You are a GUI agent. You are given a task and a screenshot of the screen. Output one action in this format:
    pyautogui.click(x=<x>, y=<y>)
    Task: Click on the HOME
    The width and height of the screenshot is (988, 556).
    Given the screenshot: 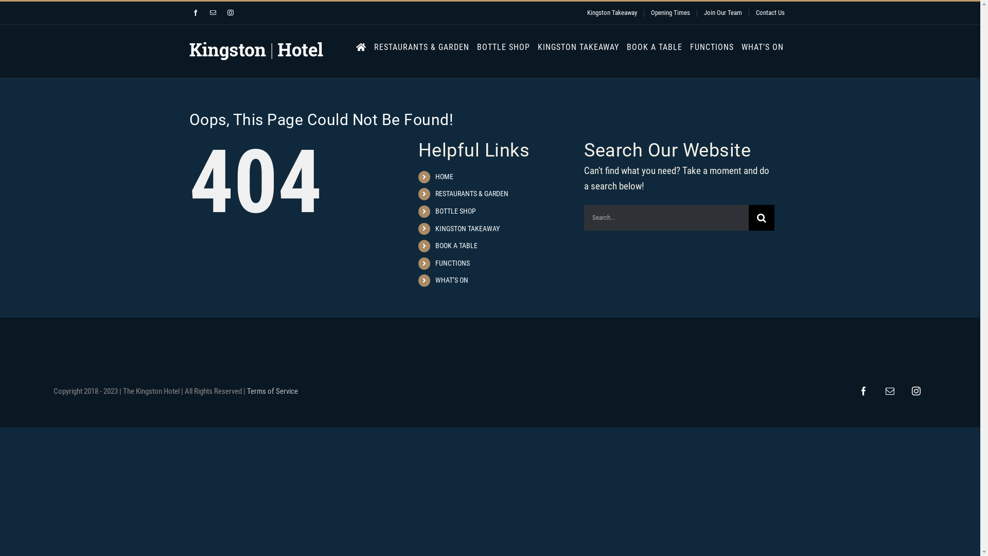 What is the action you would take?
    pyautogui.click(x=445, y=177)
    